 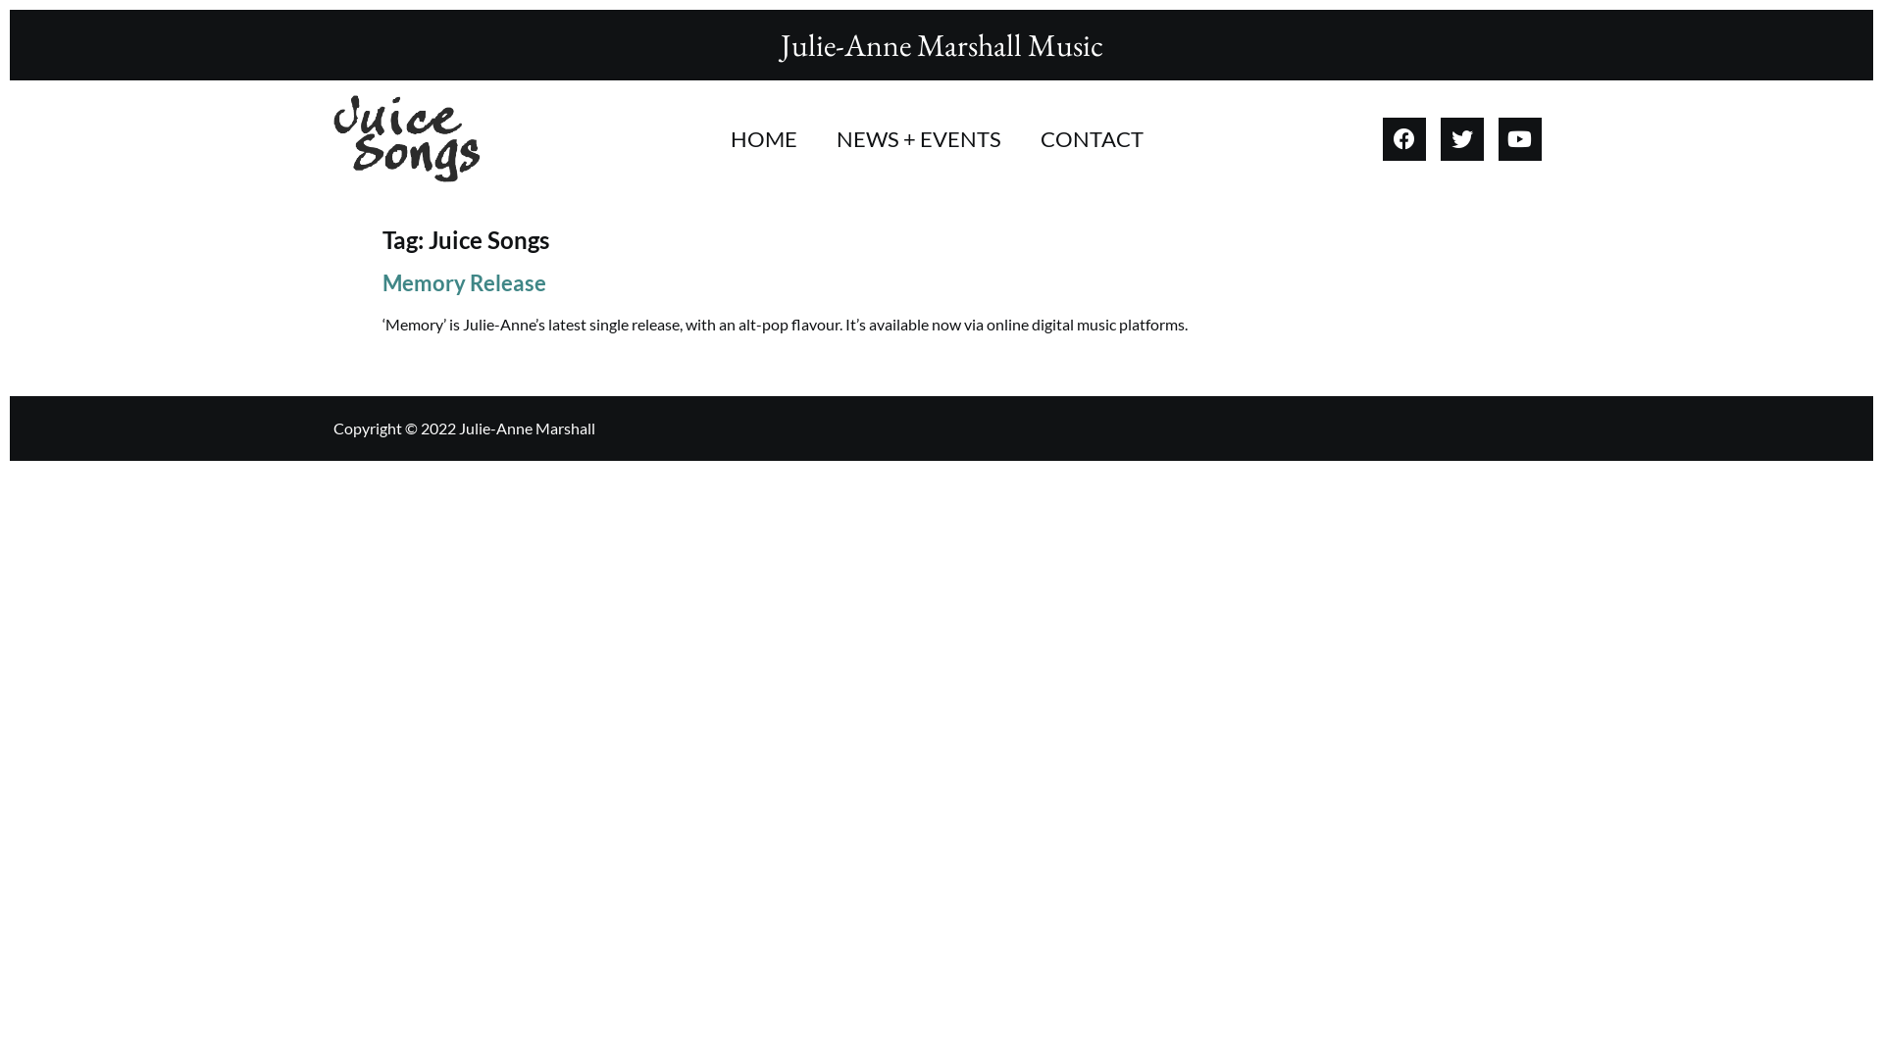 What do you see at coordinates (1093, 139) in the screenshot?
I see `CONTACT` at bounding box center [1093, 139].